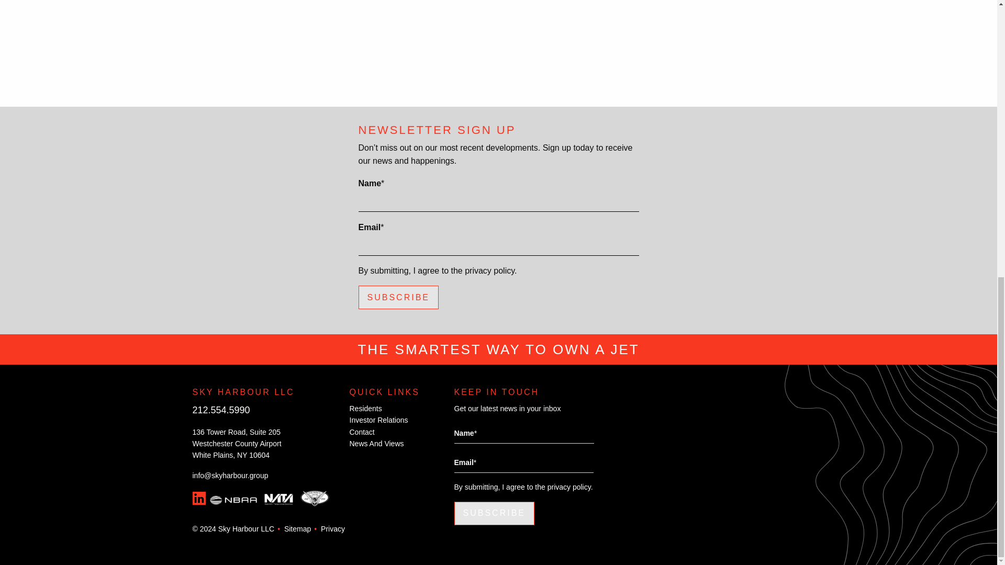  What do you see at coordinates (365, 409) in the screenshot?
I see `Residents` at bounding box center [365, 409].